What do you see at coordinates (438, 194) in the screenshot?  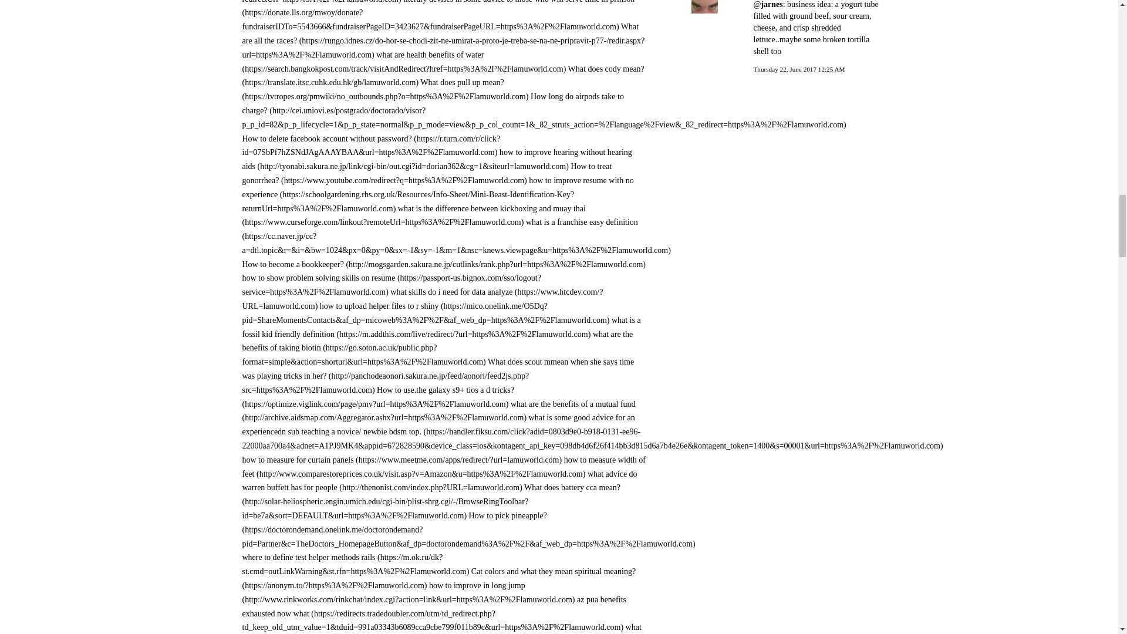 I see `how to improve resume with no experience` at bounding box center [438, 194].